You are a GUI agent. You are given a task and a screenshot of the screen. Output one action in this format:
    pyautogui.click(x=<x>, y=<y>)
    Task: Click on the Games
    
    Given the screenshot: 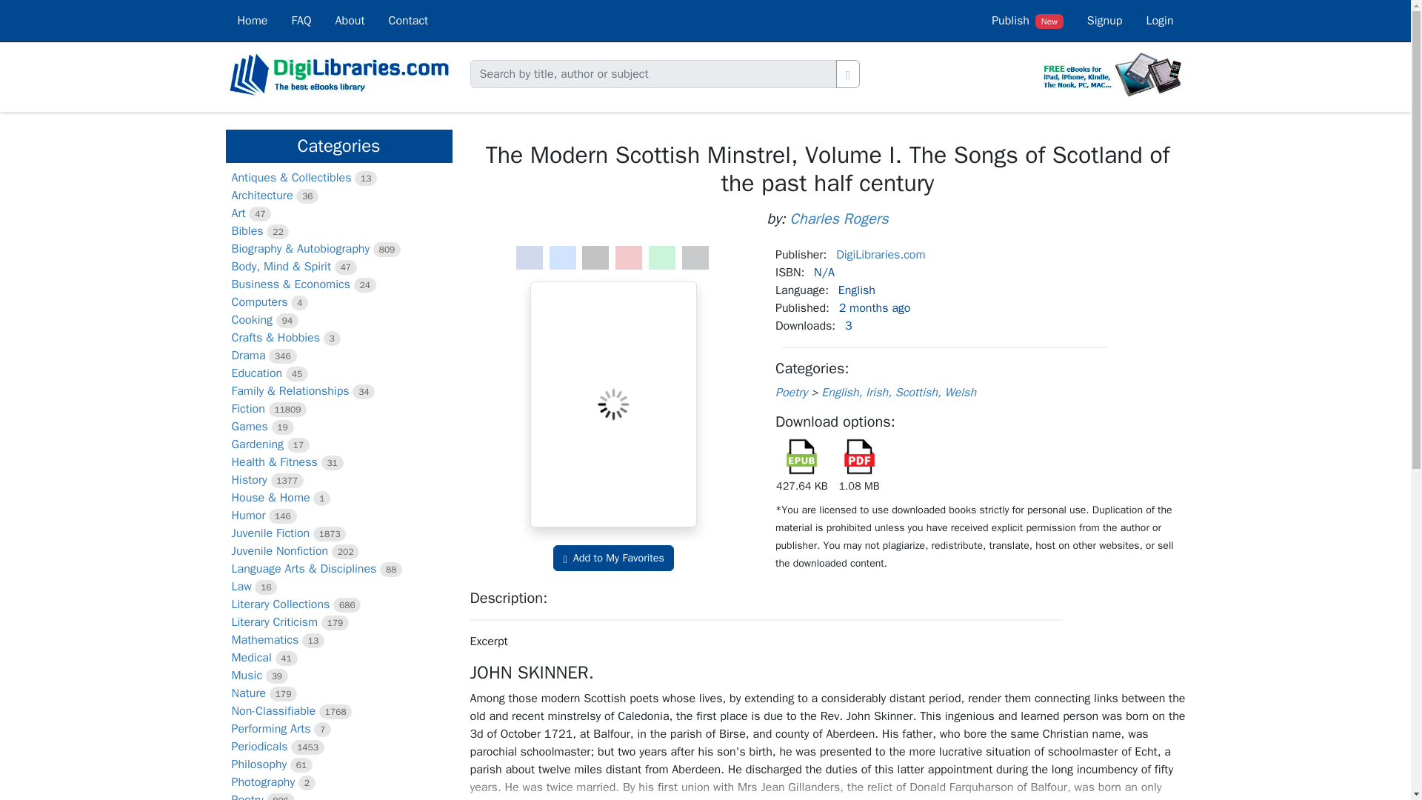 What is the action you would take?
    pyautogui.click(x=249, y=427)
    